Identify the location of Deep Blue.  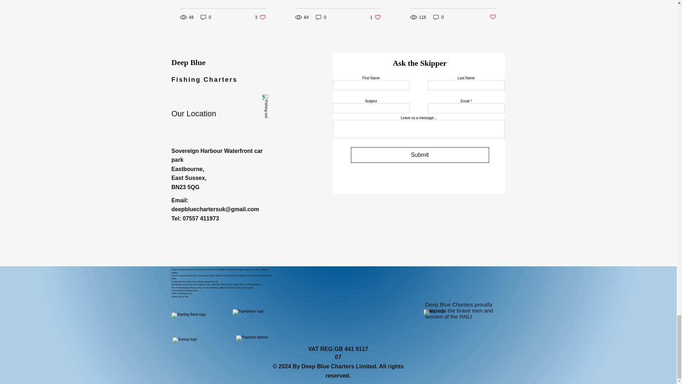
(188, 62).